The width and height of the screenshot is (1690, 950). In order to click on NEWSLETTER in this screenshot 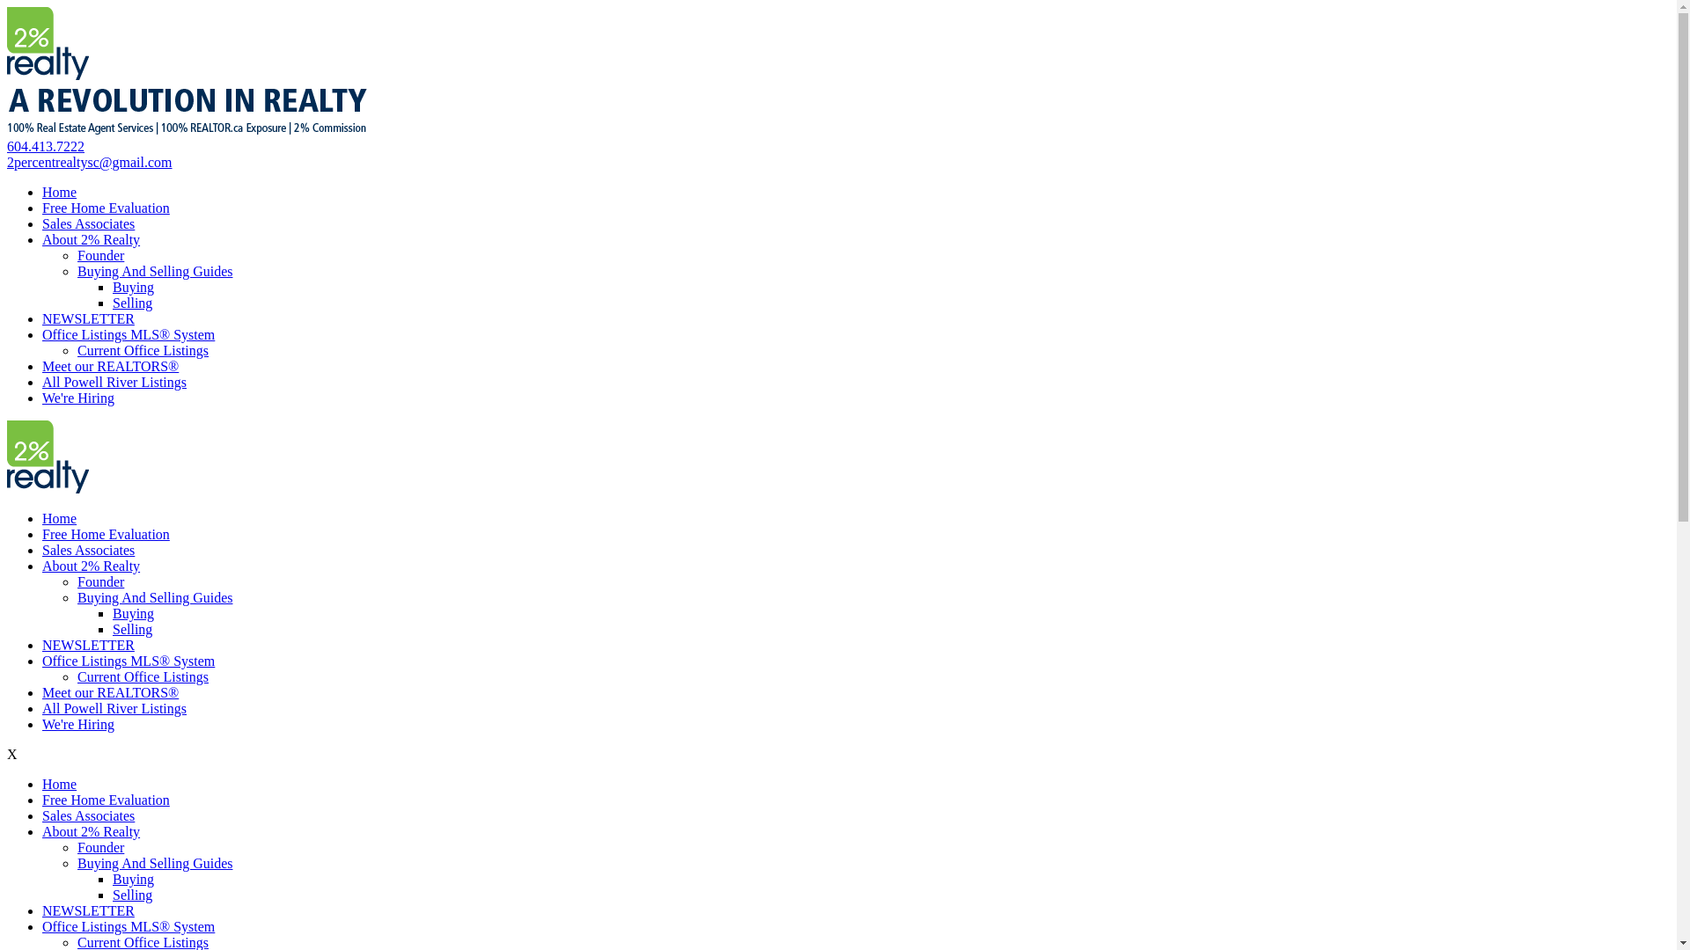, I will do `click(88, 911)`.